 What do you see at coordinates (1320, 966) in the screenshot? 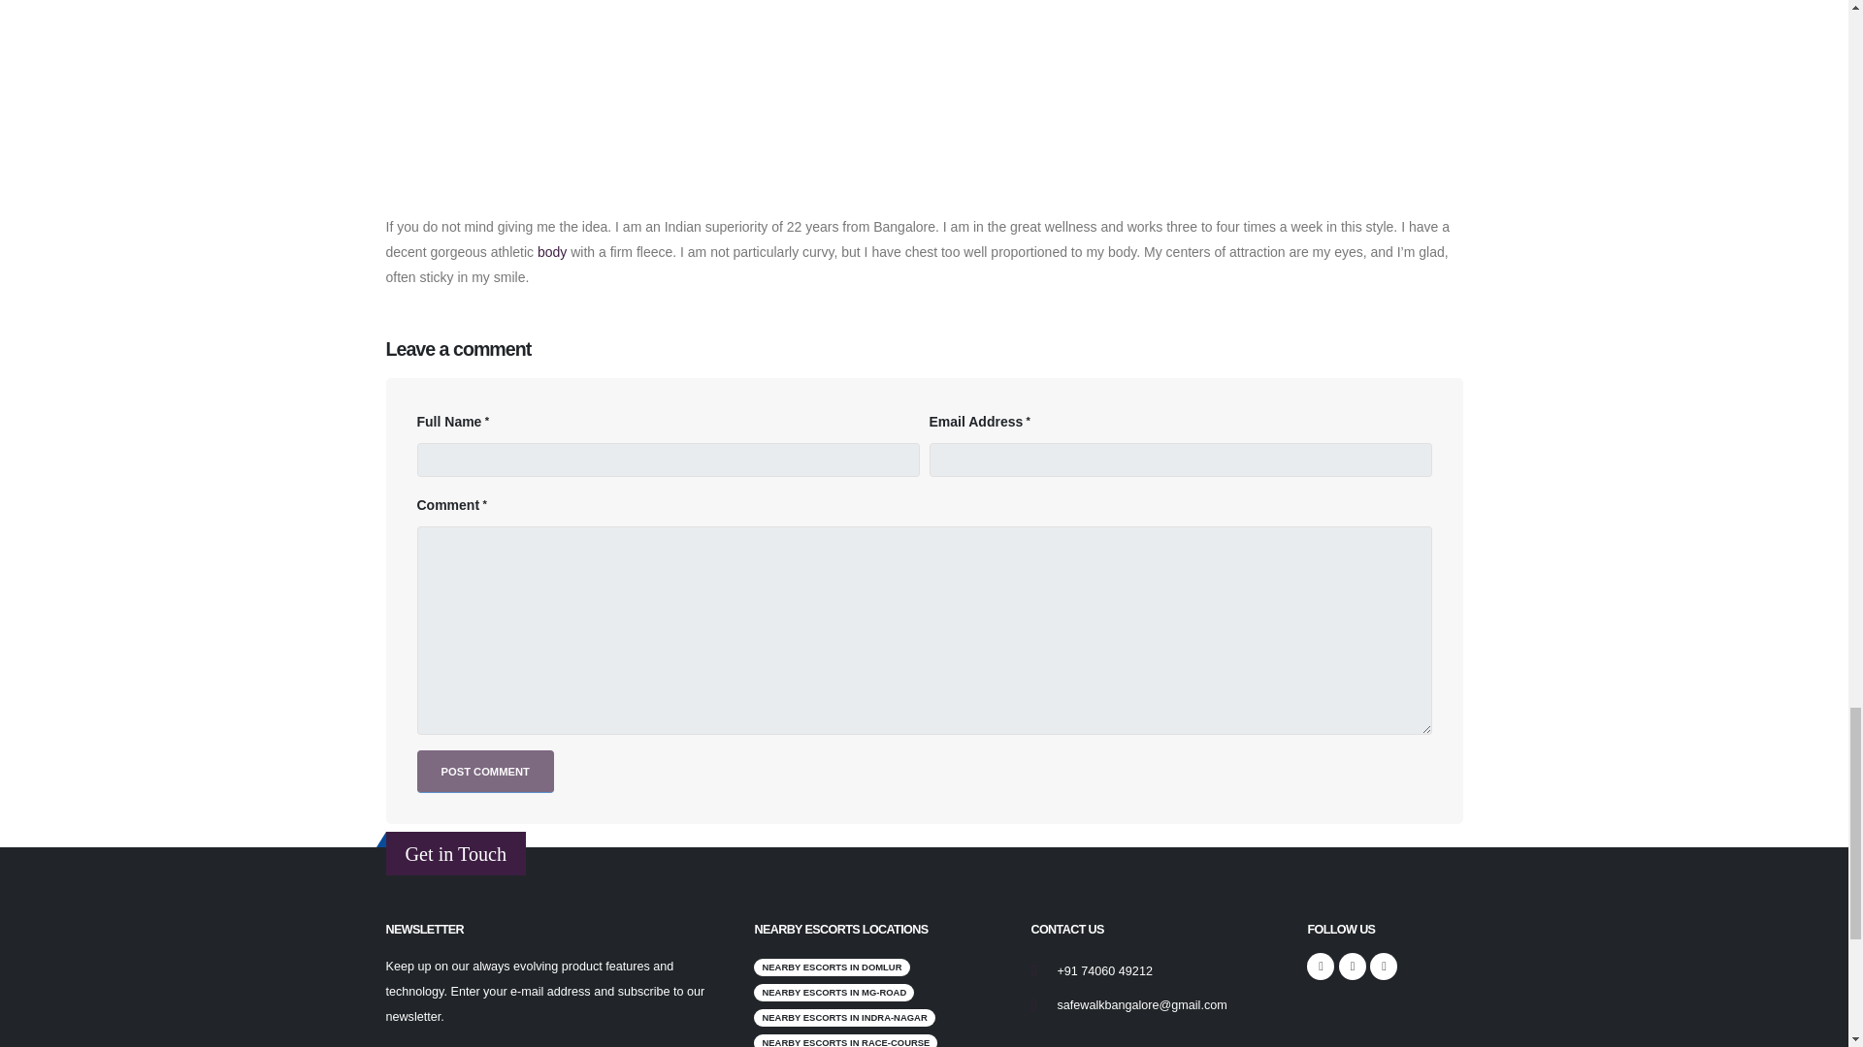
I see `Facebook` at bounding box center [1320, 966].